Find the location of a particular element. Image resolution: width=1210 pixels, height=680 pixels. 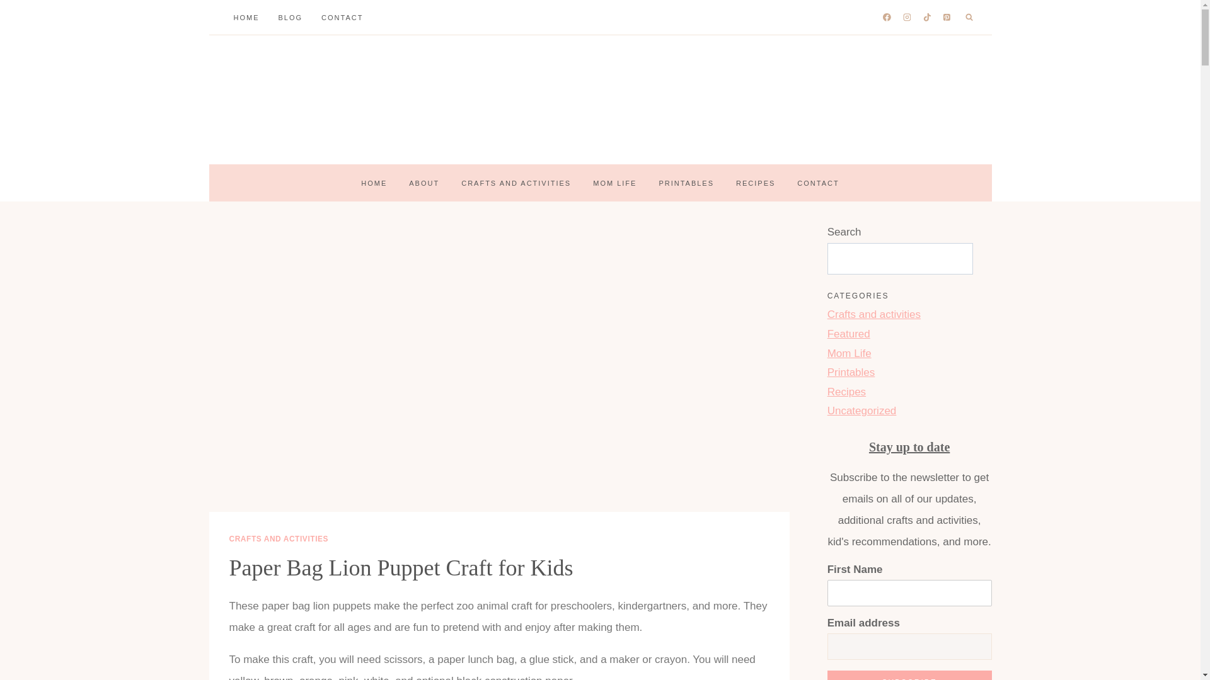

PRINTABLES is located at coordinates (686, 183).